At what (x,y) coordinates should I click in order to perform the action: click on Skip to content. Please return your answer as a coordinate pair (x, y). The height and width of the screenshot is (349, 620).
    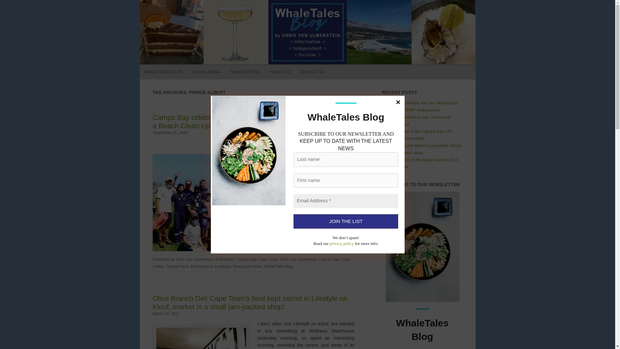
    Looking at the image, I should click on (322, 67).